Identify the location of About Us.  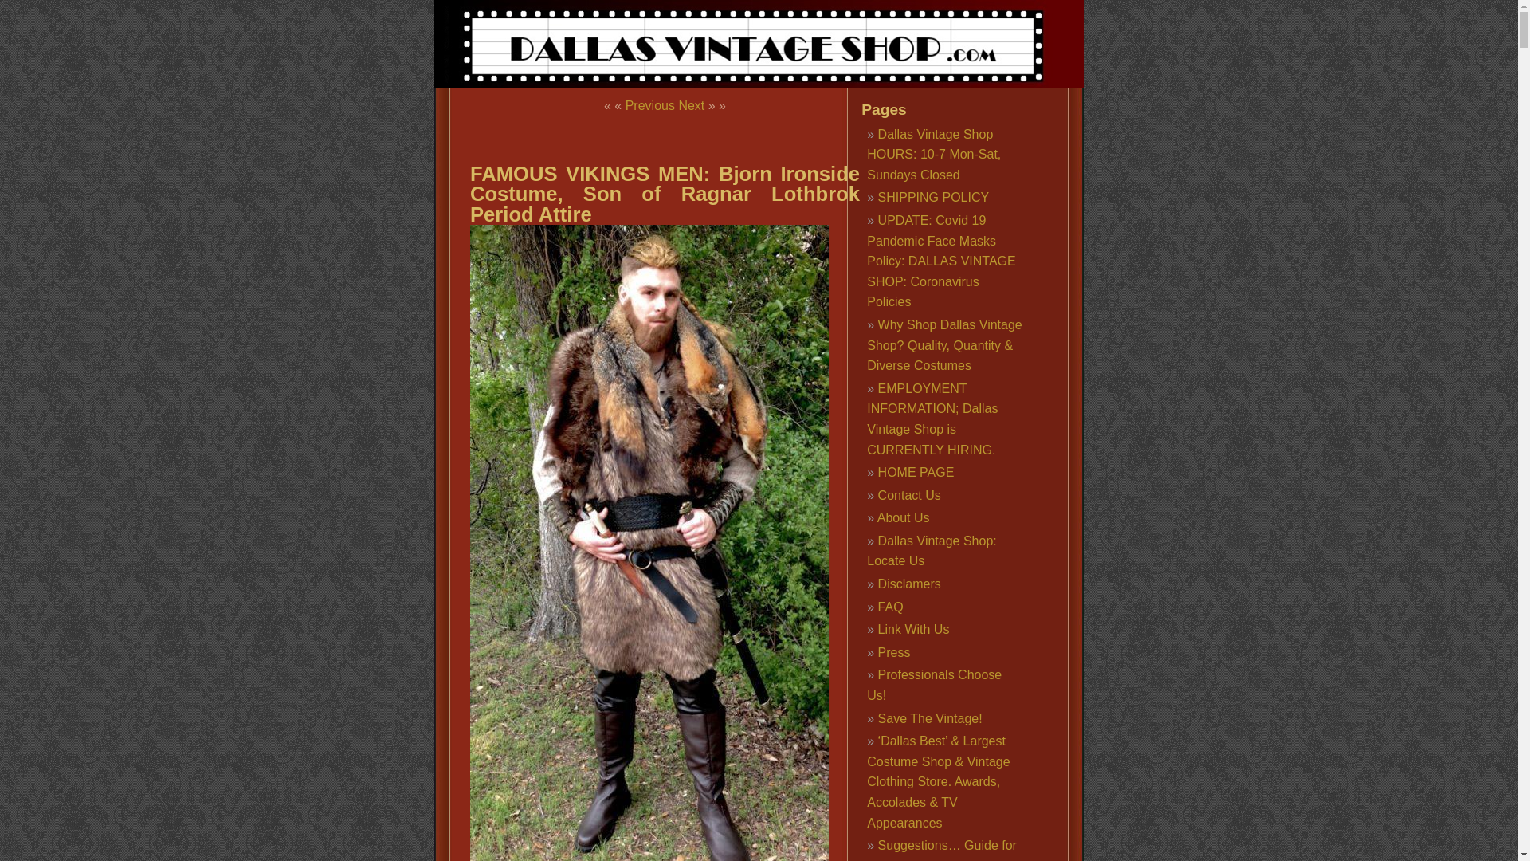
(904, 517).